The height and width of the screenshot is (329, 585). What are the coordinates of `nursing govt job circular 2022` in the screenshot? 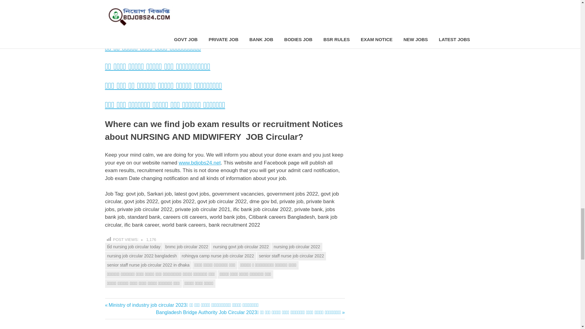 It's located at (241, 247).